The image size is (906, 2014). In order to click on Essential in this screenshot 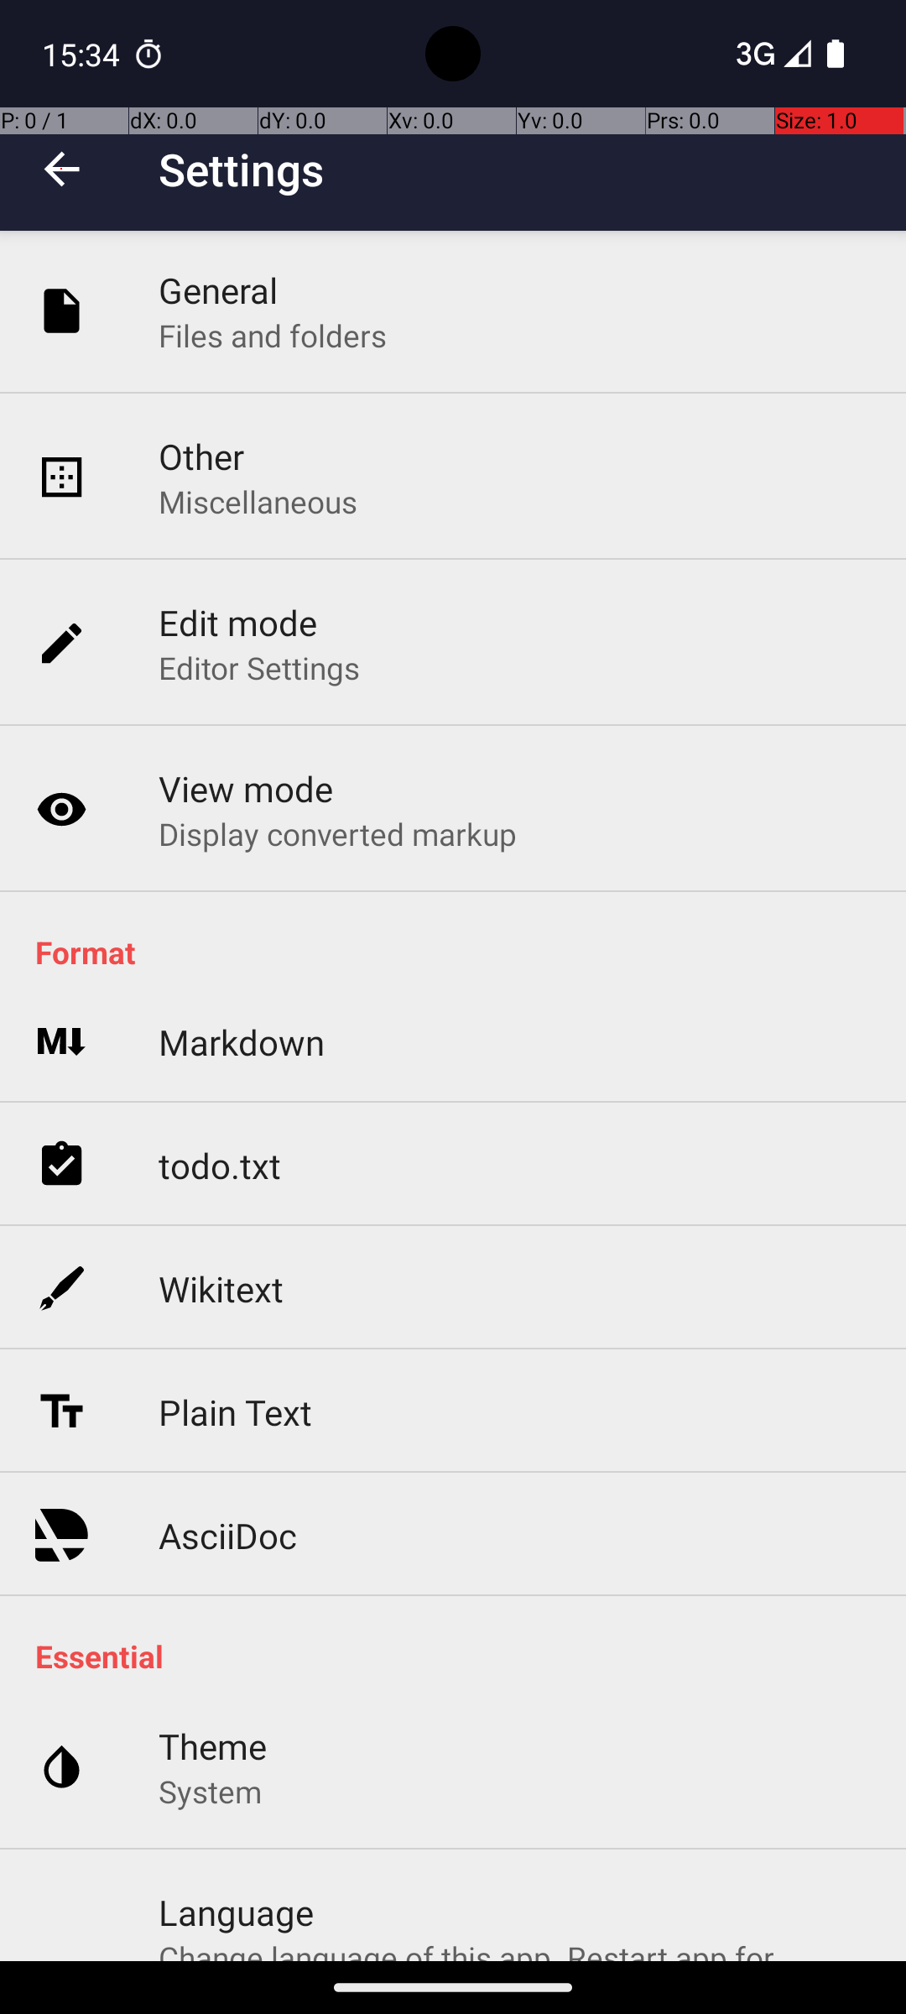, I will do `click(461, 1657)`.